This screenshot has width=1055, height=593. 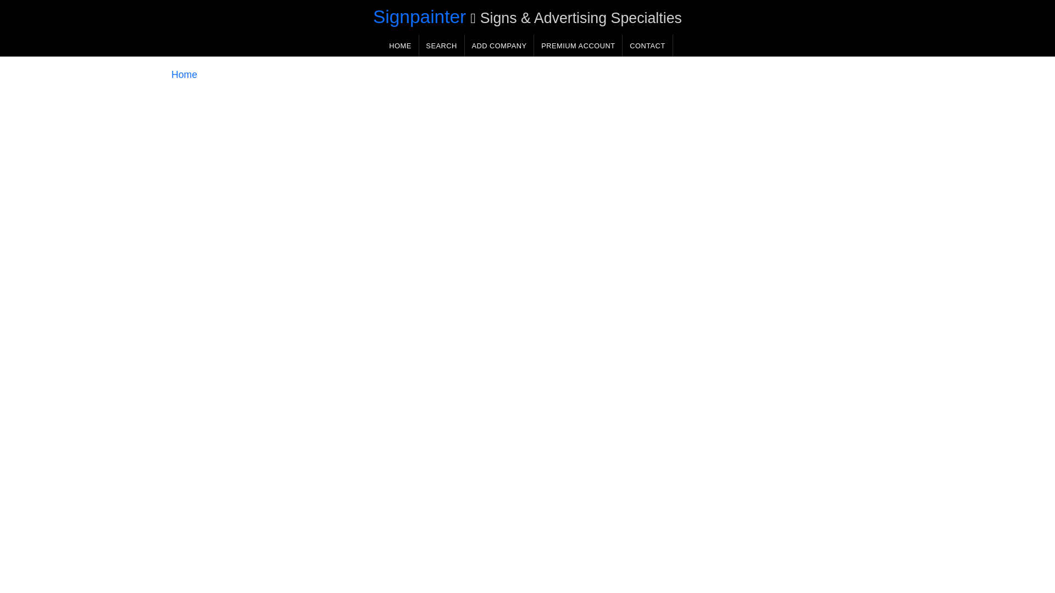 What do you see at coordinates (578, 45) in the screenshot?
I see `Premium account` at bounding box center [578, 45].